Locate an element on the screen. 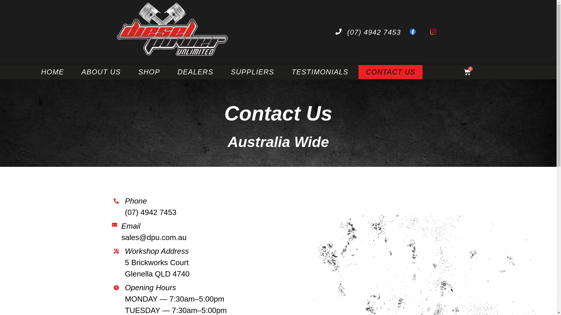  Phone is located at coordinates (136, 201).